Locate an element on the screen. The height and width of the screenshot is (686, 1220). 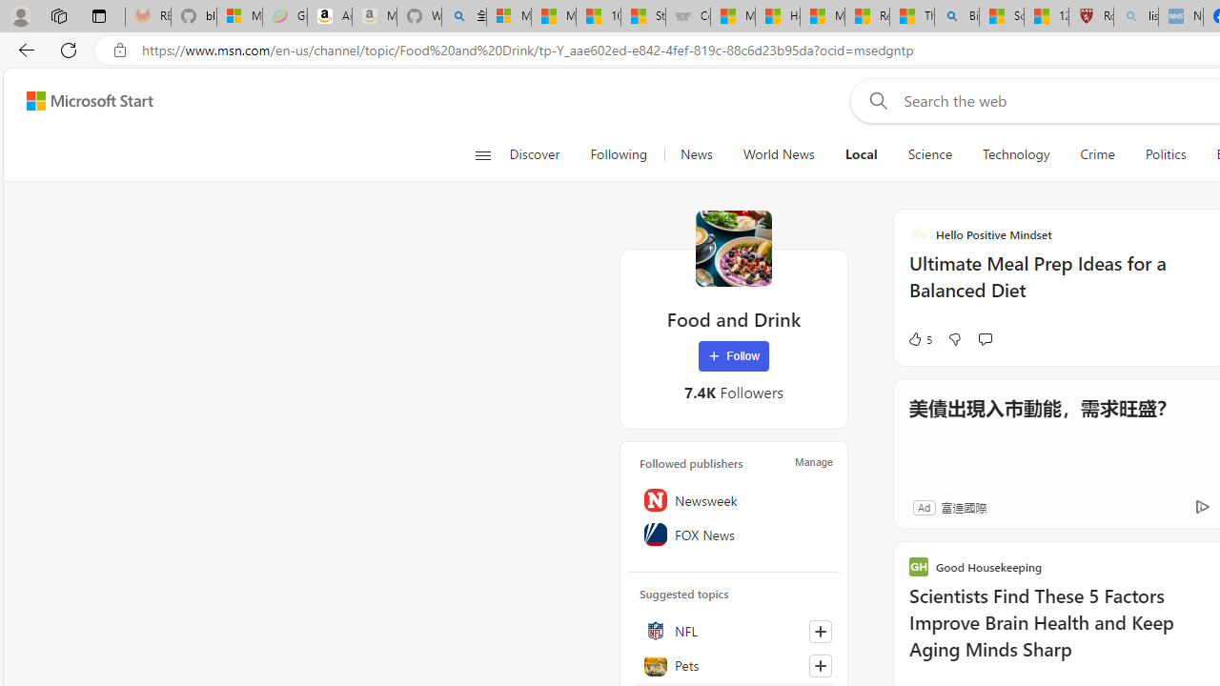
Bing is located at coordinates (956, 17).